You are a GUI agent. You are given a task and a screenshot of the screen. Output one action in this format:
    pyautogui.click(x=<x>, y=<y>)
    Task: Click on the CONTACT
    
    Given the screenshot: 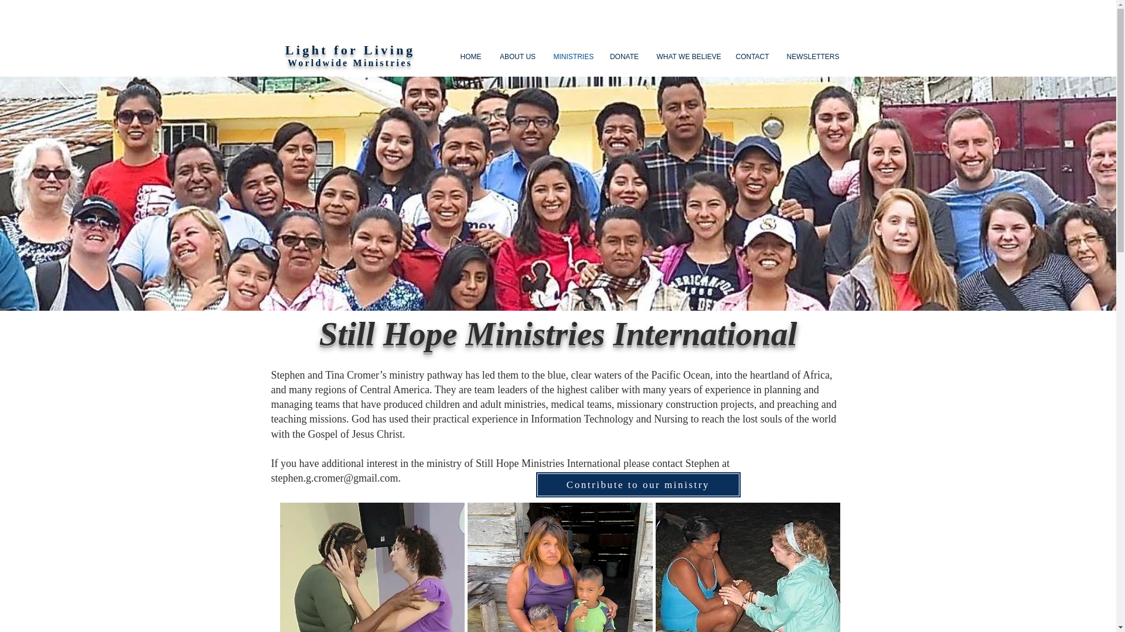 What is the action you would take?
    pyautogui.click(x=752, y=57)
    